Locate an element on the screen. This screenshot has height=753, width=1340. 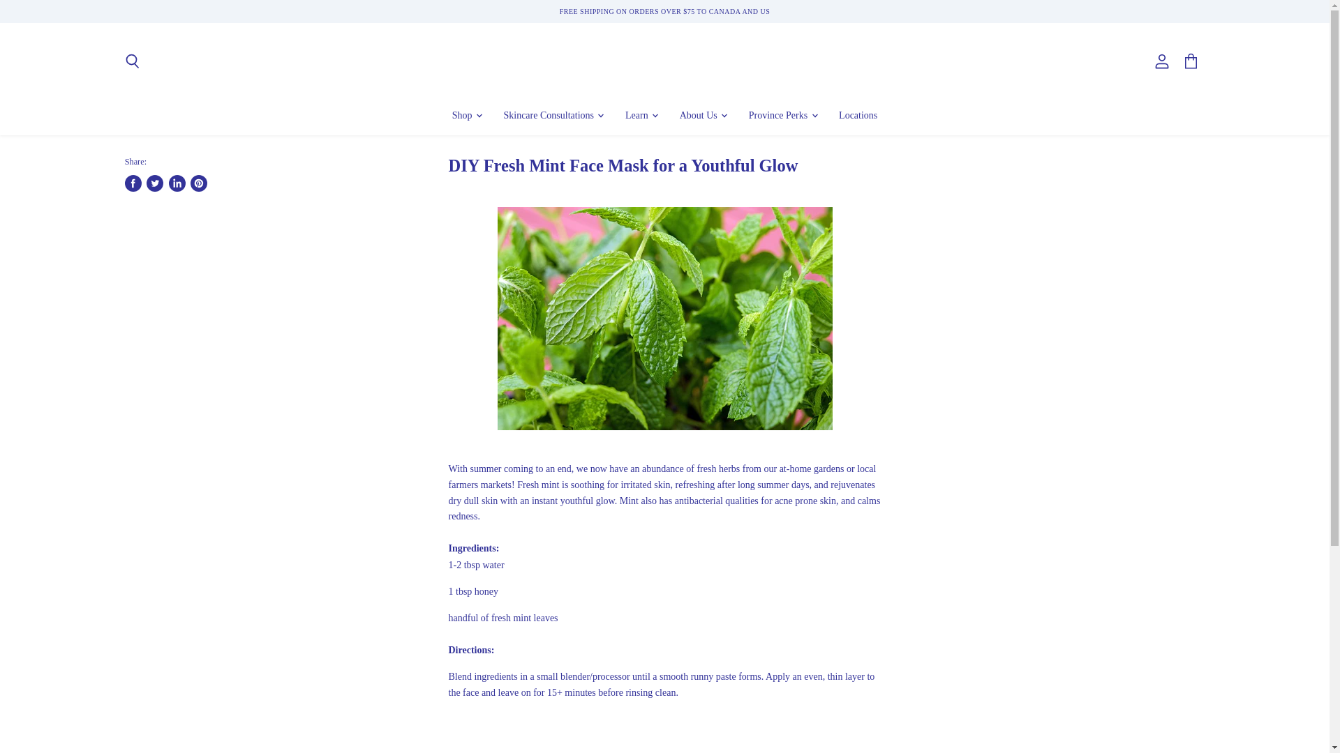
Search is located at coordinates (132, 61).